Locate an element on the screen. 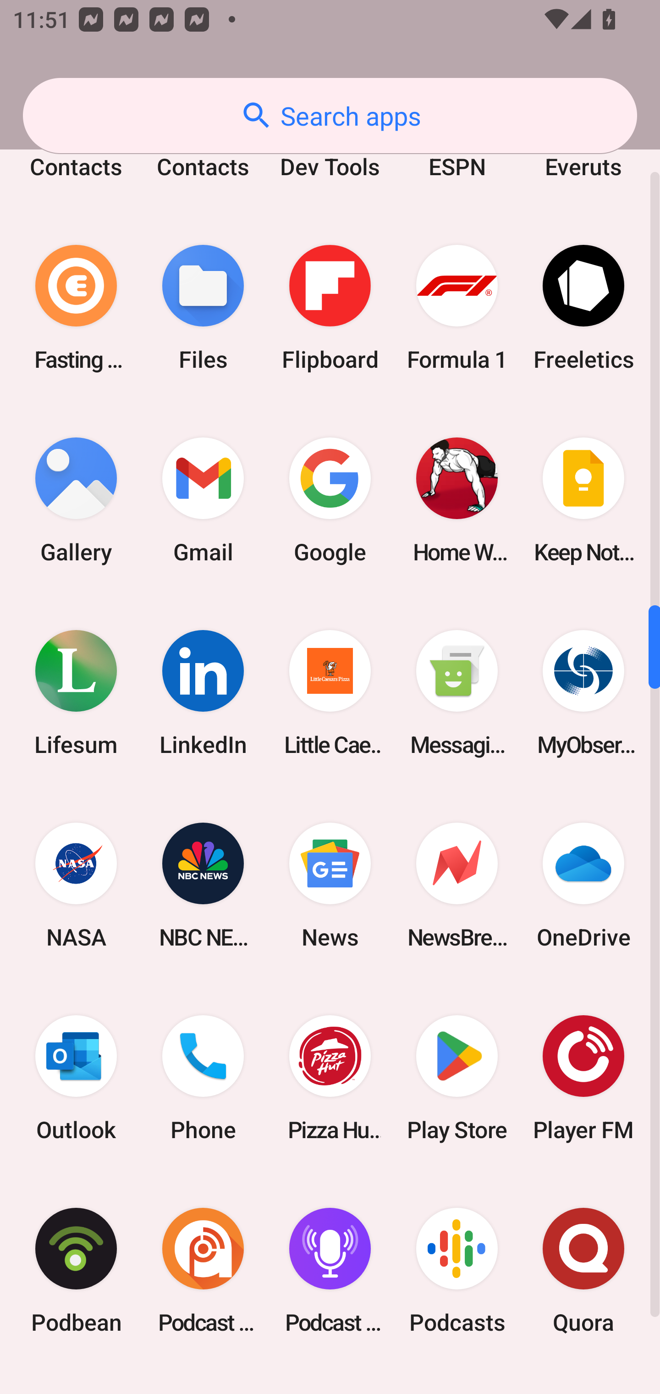  NASA is located at coordinates (76, 885).